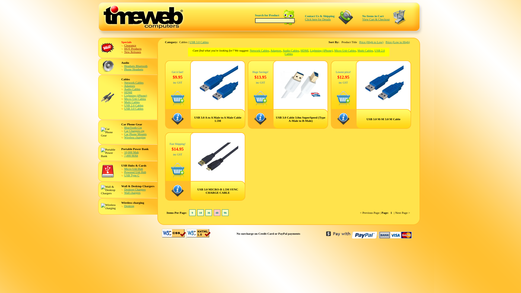  I want to click on 10,000 Mah, so click(131, 152).